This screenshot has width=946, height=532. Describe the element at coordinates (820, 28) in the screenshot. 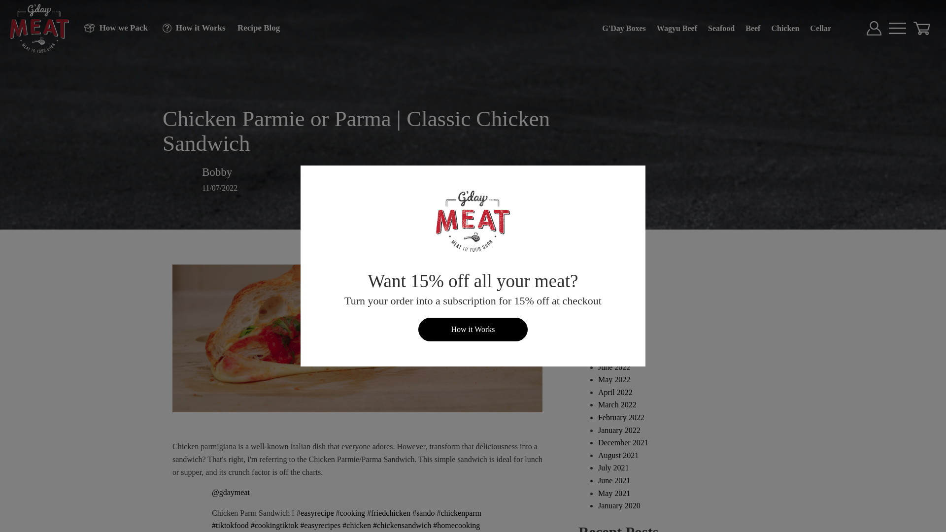

I see `Cellar` at that location.